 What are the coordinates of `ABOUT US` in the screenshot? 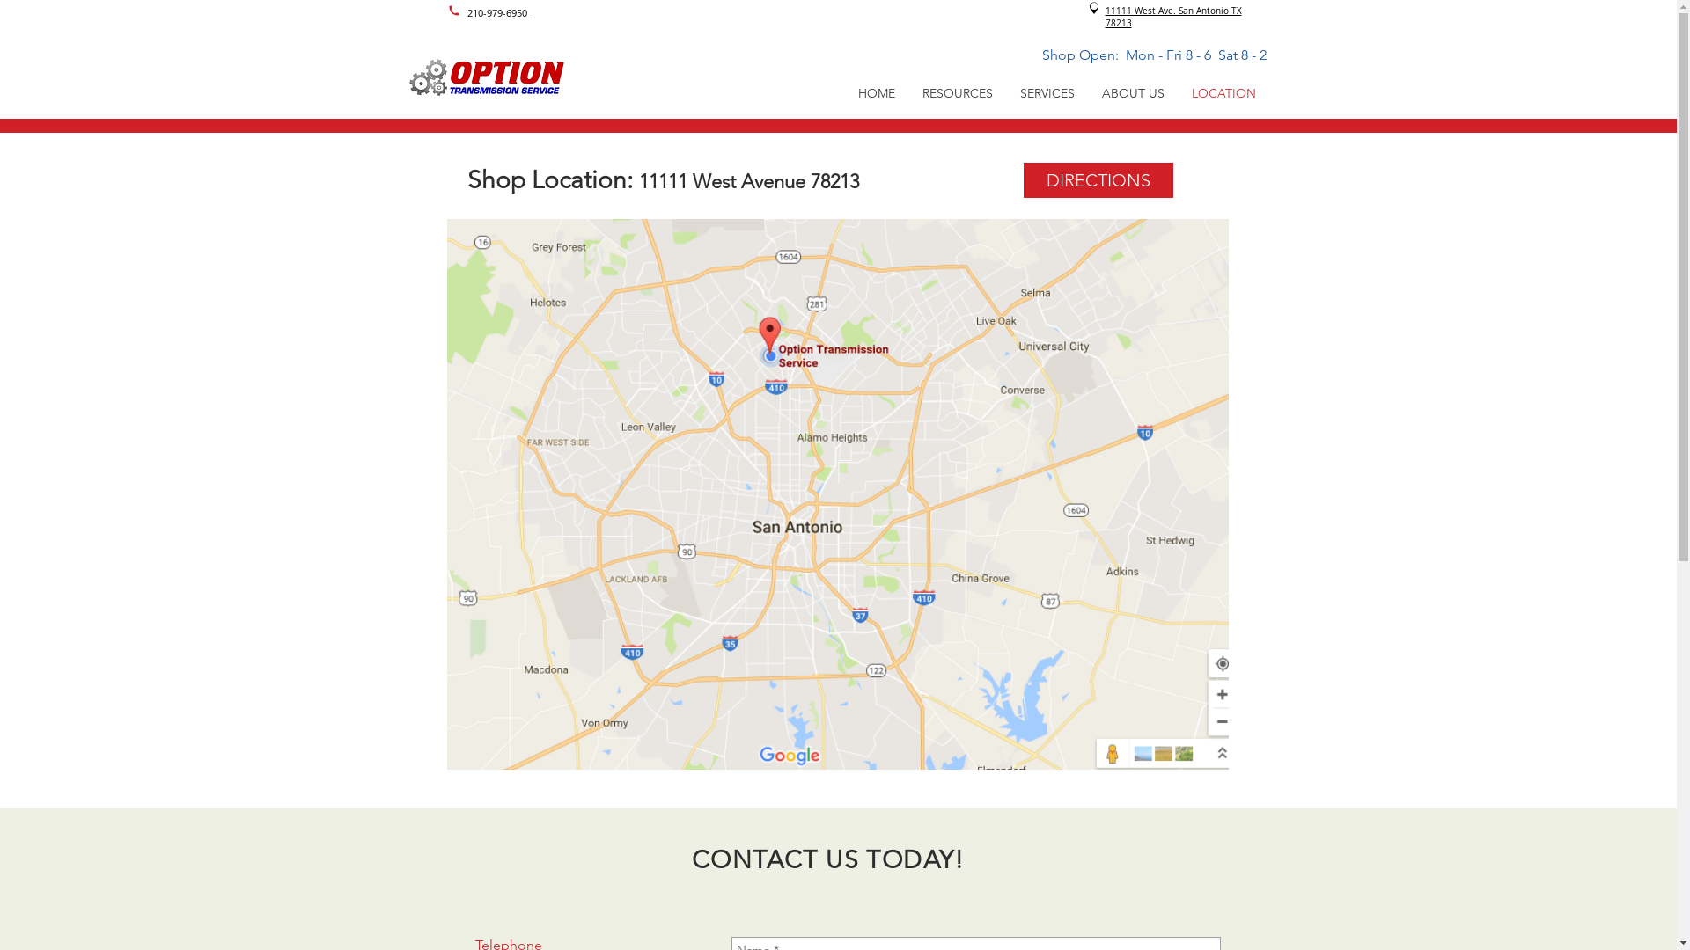 It's located at (1133, 93).